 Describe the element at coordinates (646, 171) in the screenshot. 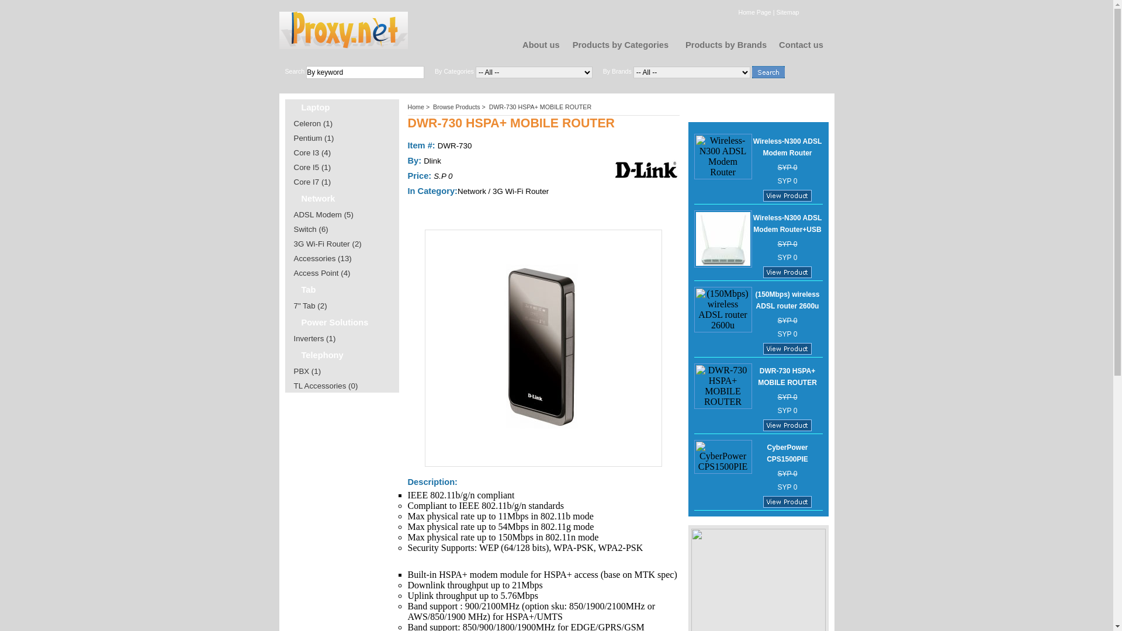

I see `Dlink logo` at that location.